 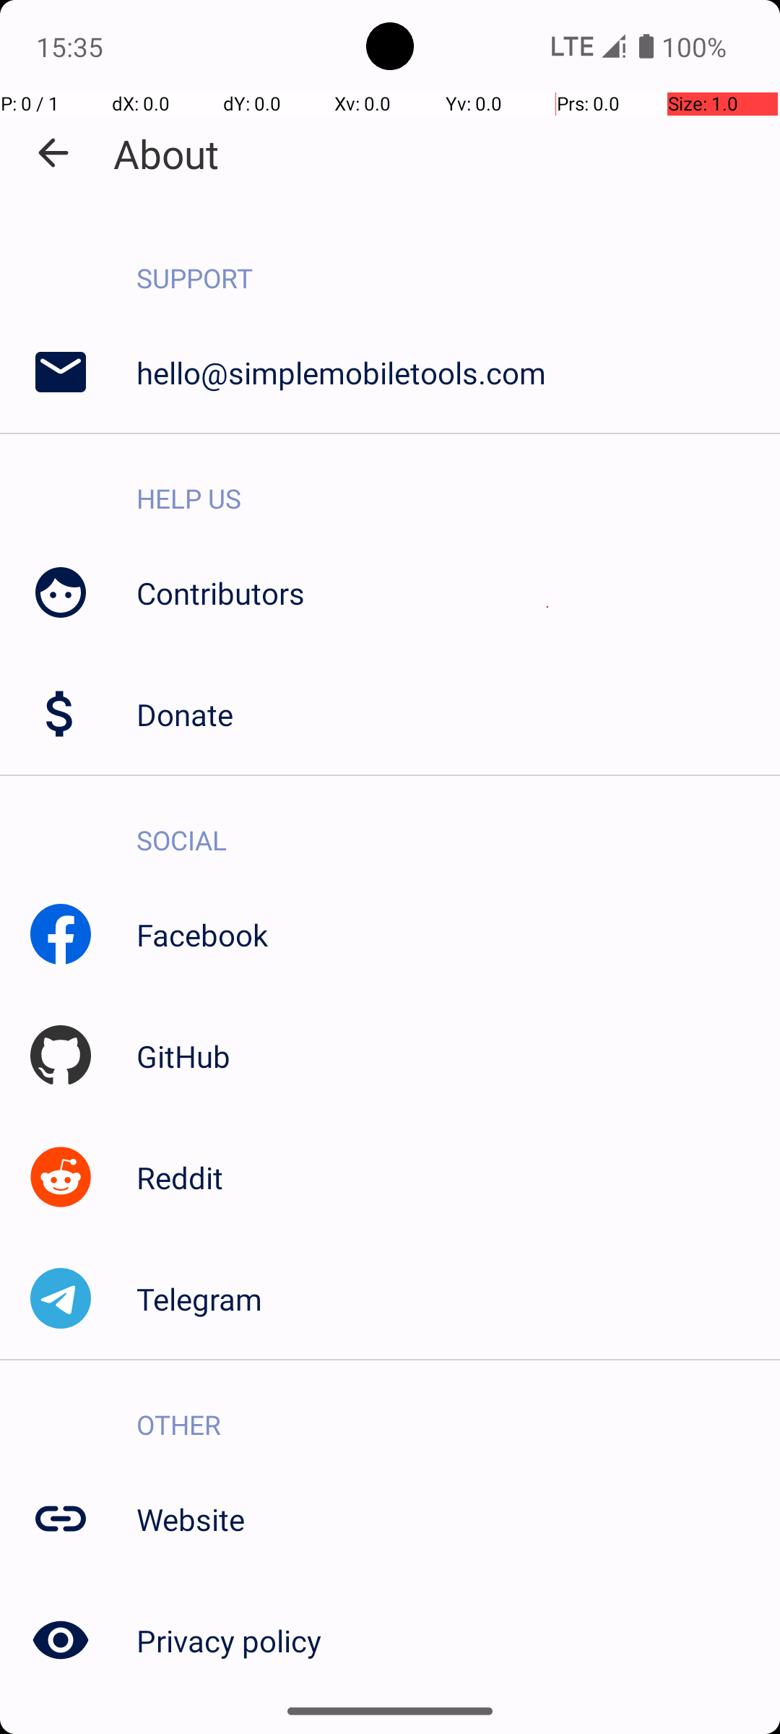 I want to click on Website, so click(x=458, y=1519).